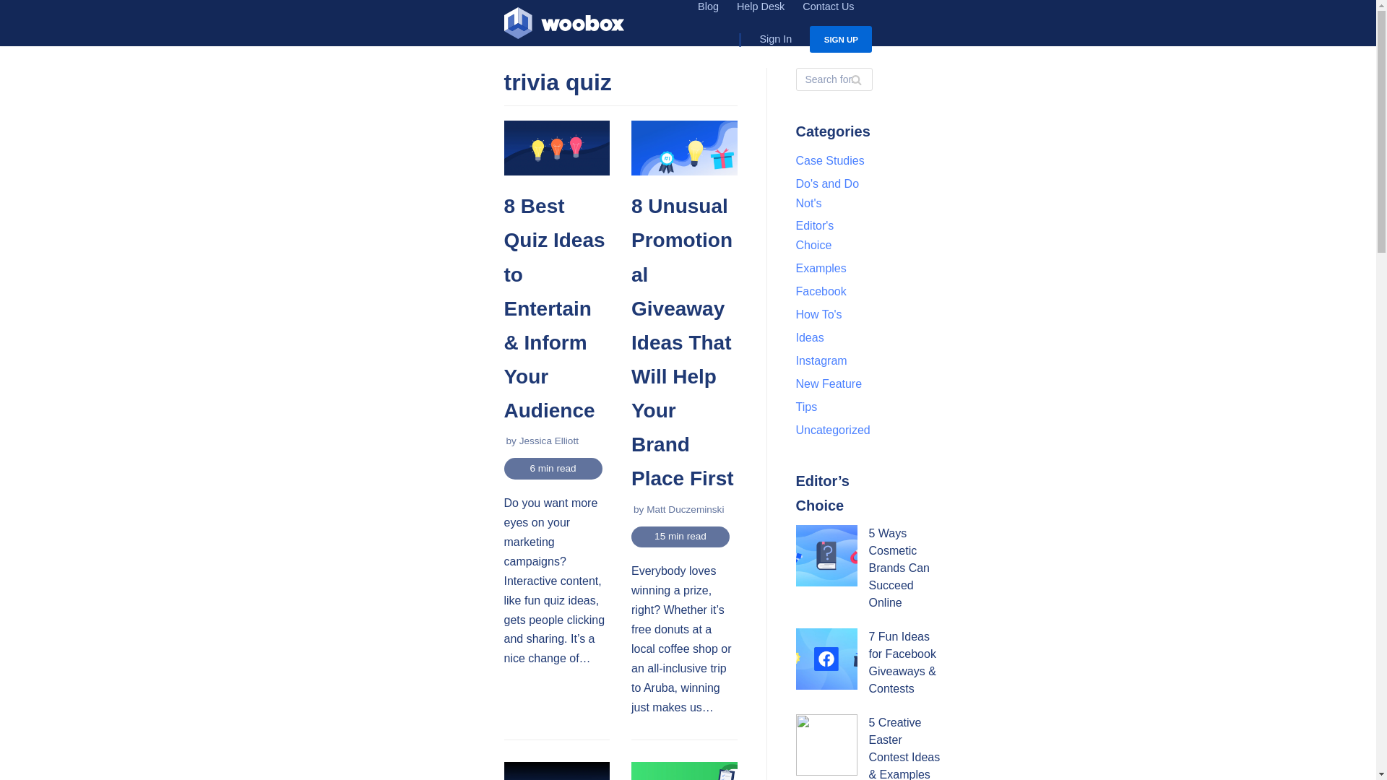  I want to click on Posts by Matt Duczeminski, so click(685, 508).